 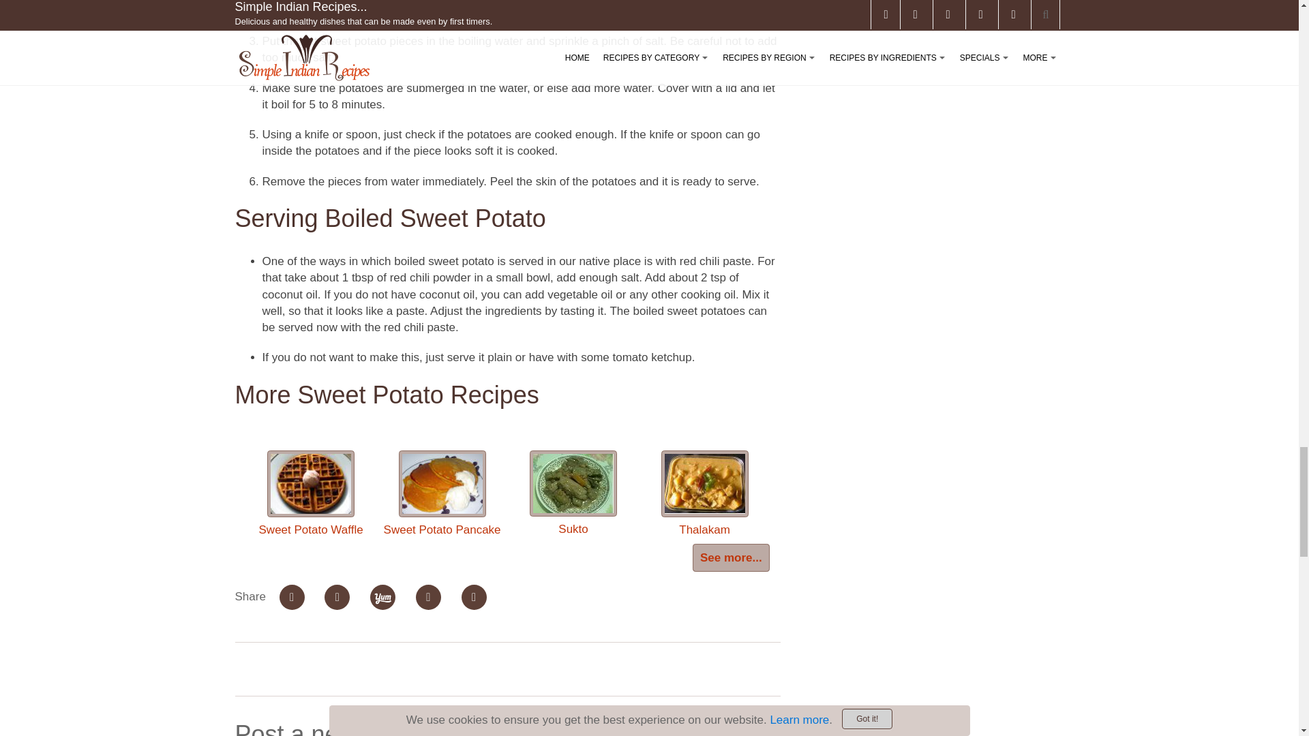 I want to click on Print, so click(x=475, y=597).